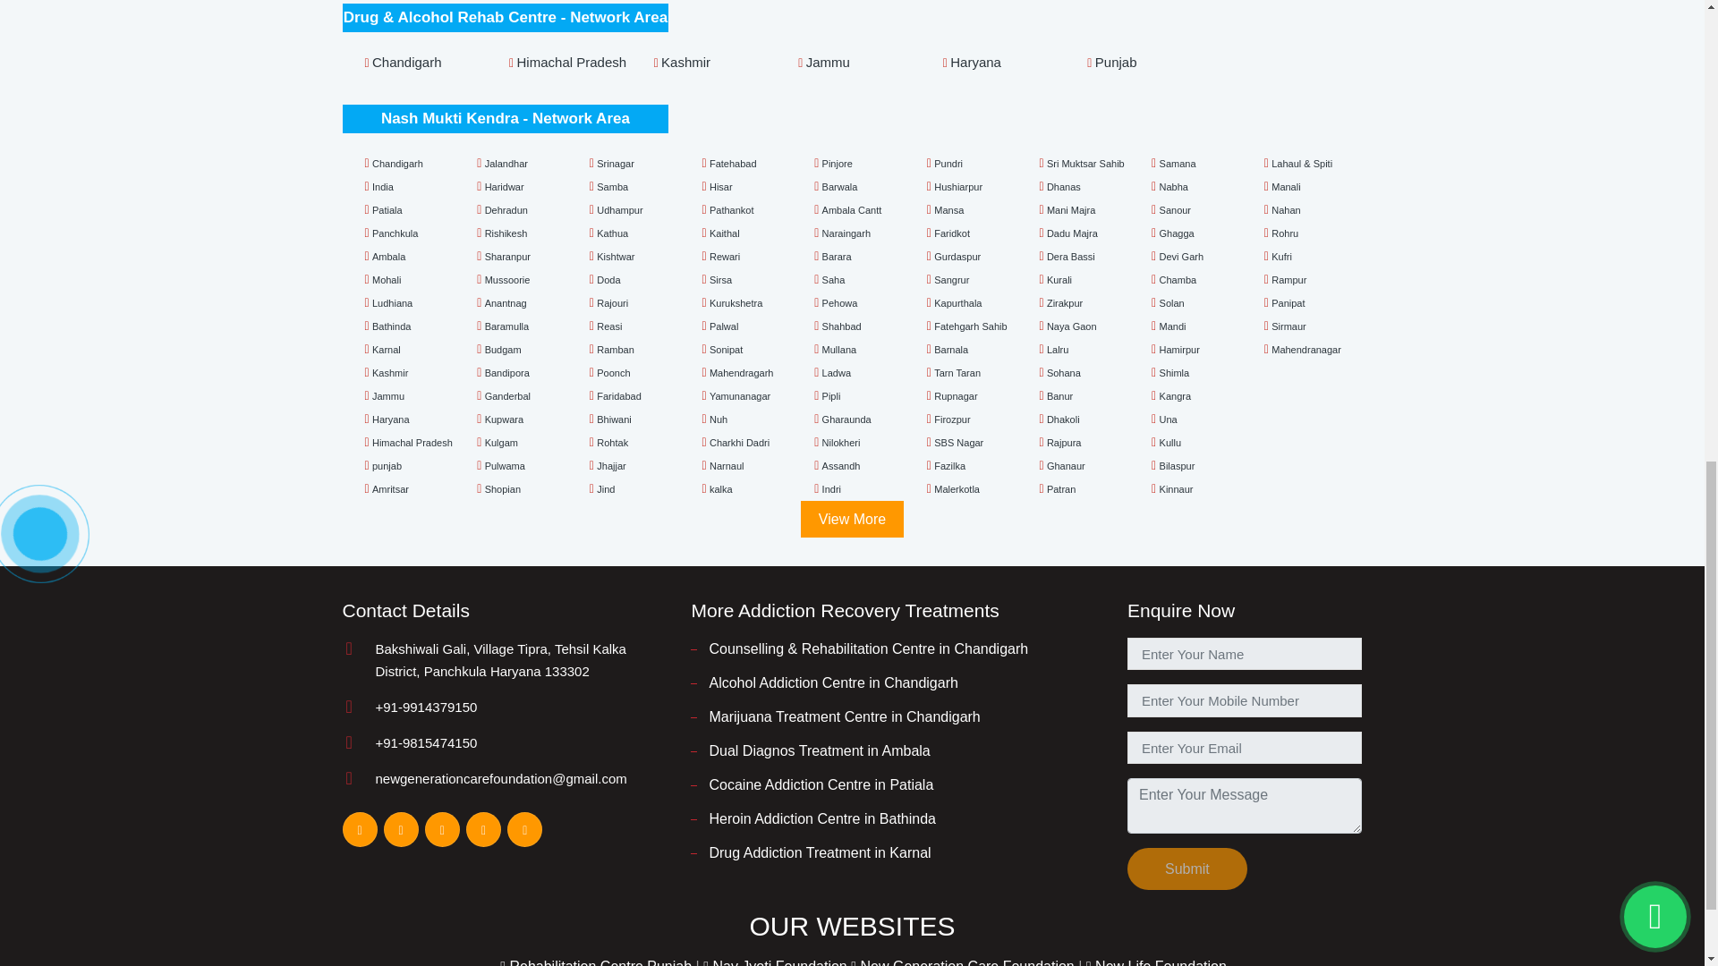 The image size is (1718, 966). Describe the element at coordinates (1244, 653) in the screenshot. I see `Accept Only Name and Space` at that location.